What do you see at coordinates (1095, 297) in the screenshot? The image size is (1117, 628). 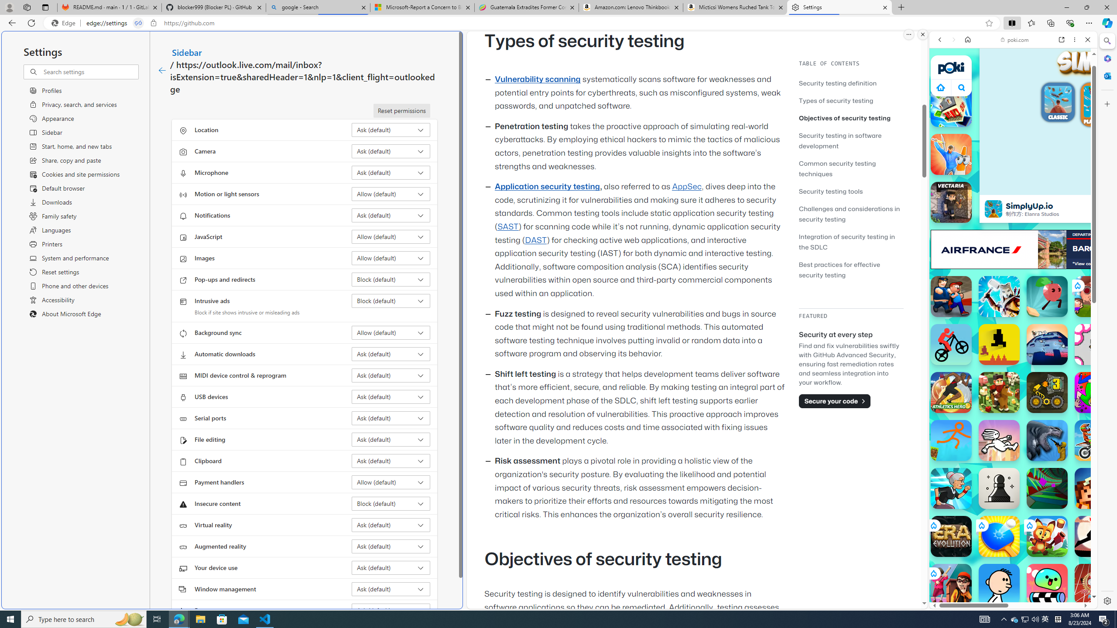 I see `Eat the world` at bounding box center [1095, 297].